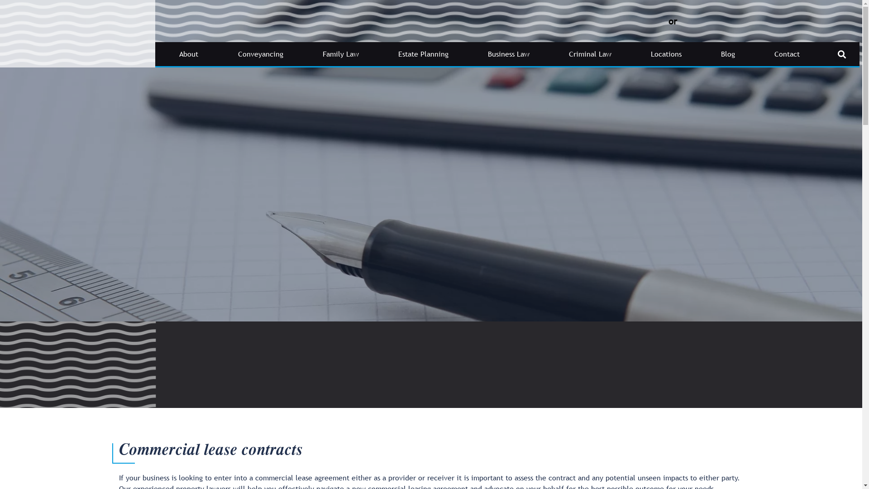 The width and height of the screenshot is (869, 489). Describe the element at coordinates (666, 54) in the screenshot. I see `Locations` at that location.